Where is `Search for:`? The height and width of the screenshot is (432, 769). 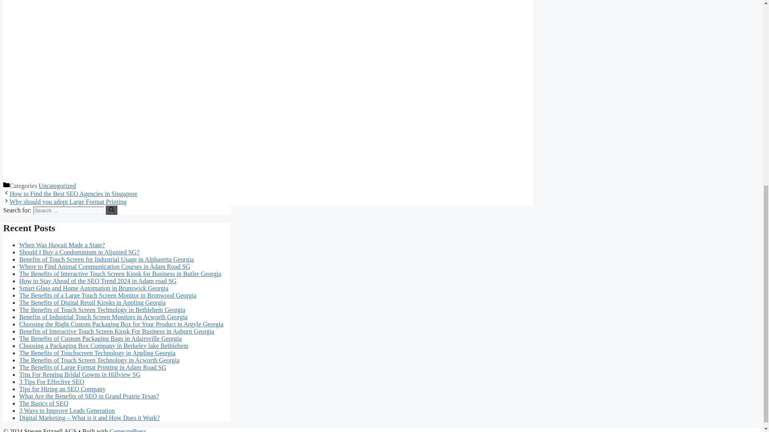 Search for: is located at coordinates (68, 210).